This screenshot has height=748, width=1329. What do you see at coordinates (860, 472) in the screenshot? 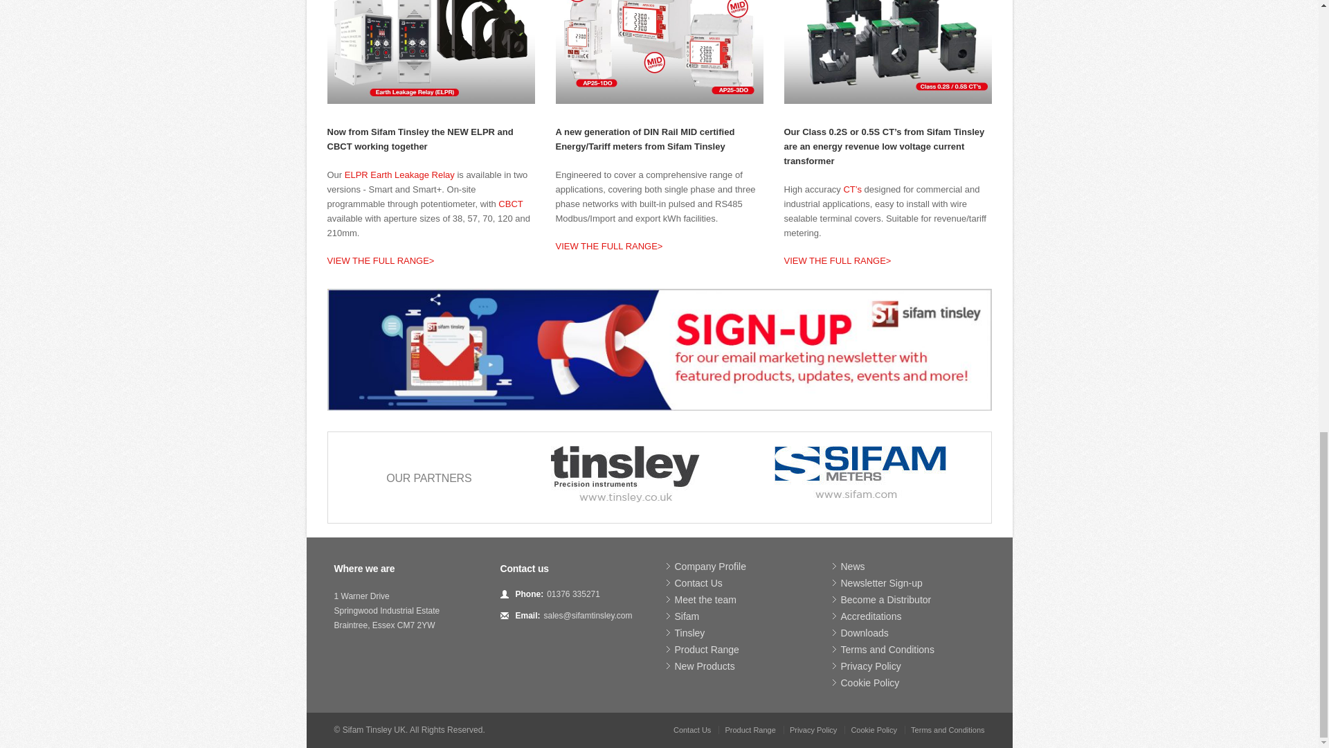
I see `sifam` at bounding box center [860, 472].